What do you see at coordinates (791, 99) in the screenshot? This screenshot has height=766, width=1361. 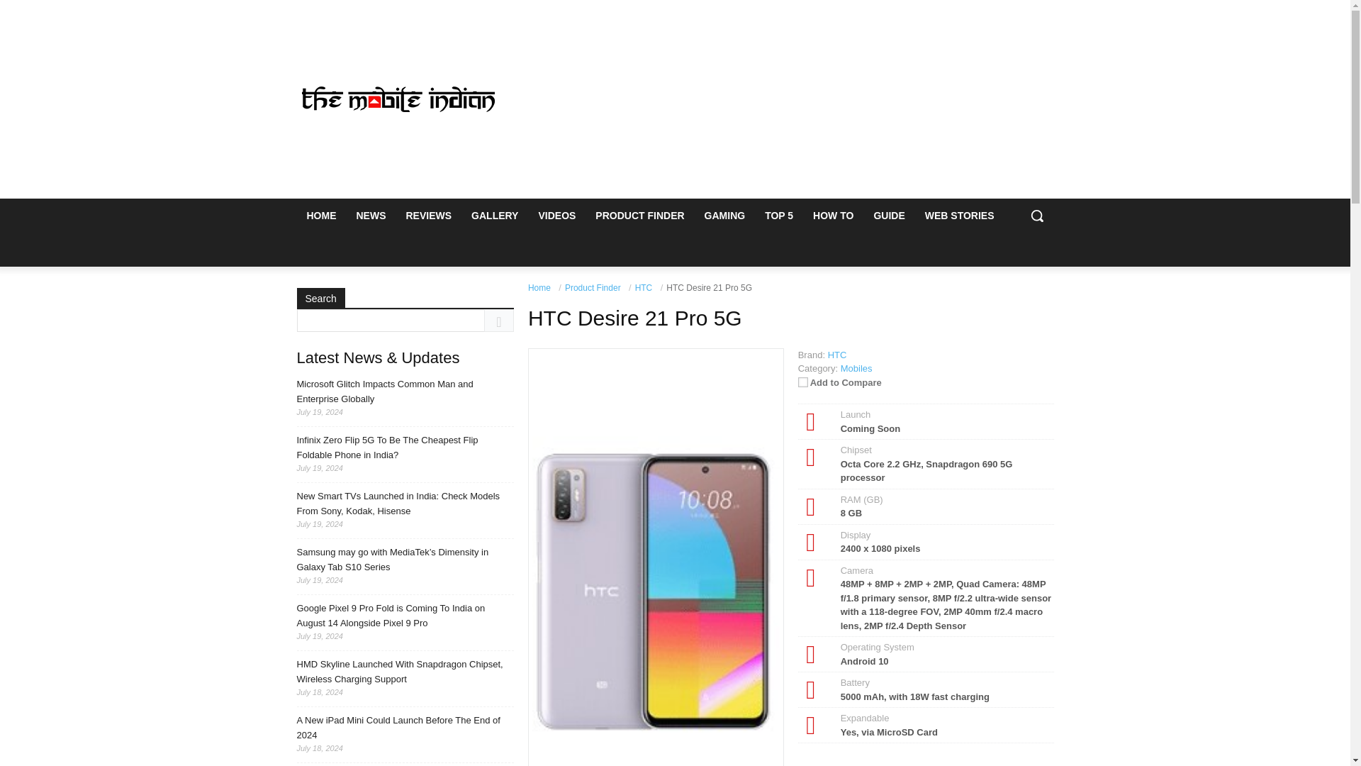 I see `Advertisement` at bounding box center [791, 99].